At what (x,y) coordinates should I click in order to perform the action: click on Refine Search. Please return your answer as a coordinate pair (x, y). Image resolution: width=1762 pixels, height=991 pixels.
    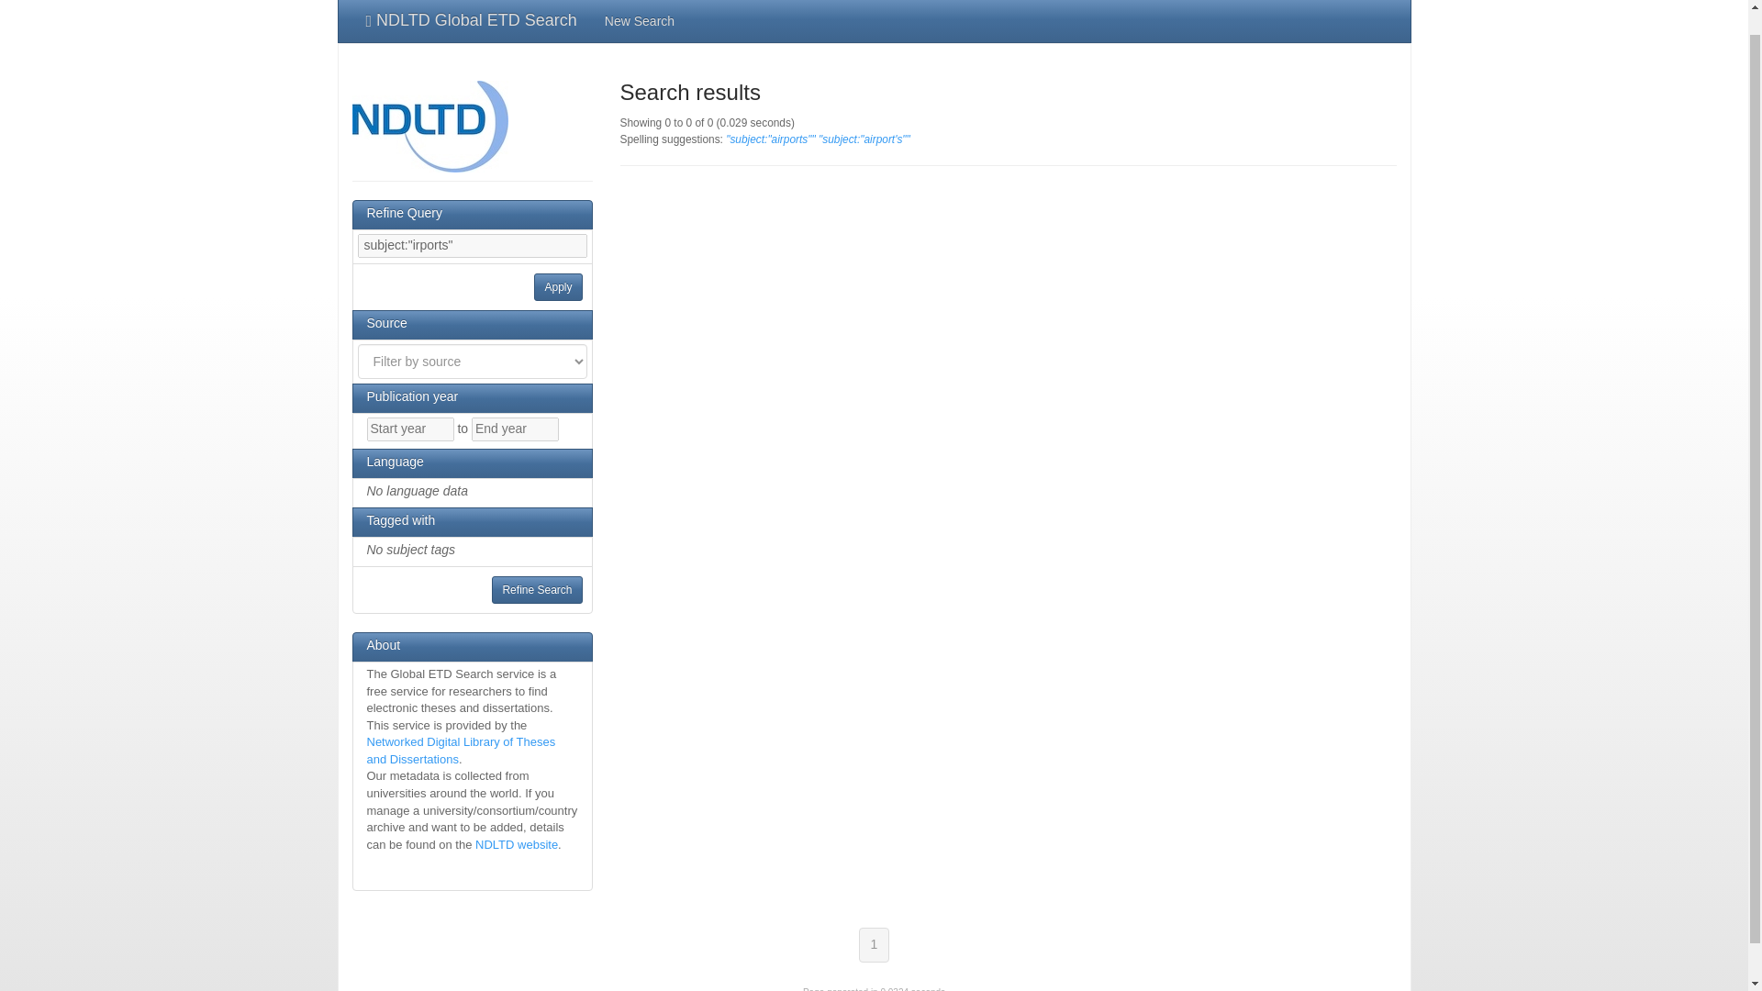
    Looking at the image, I should click on (536, 589).